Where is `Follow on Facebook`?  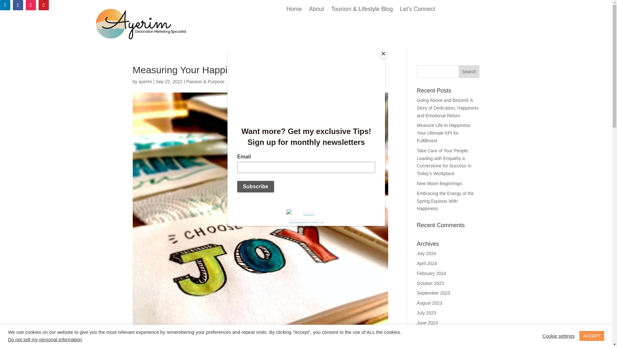 Follow on Facebook is located at coordinates (18, 5).